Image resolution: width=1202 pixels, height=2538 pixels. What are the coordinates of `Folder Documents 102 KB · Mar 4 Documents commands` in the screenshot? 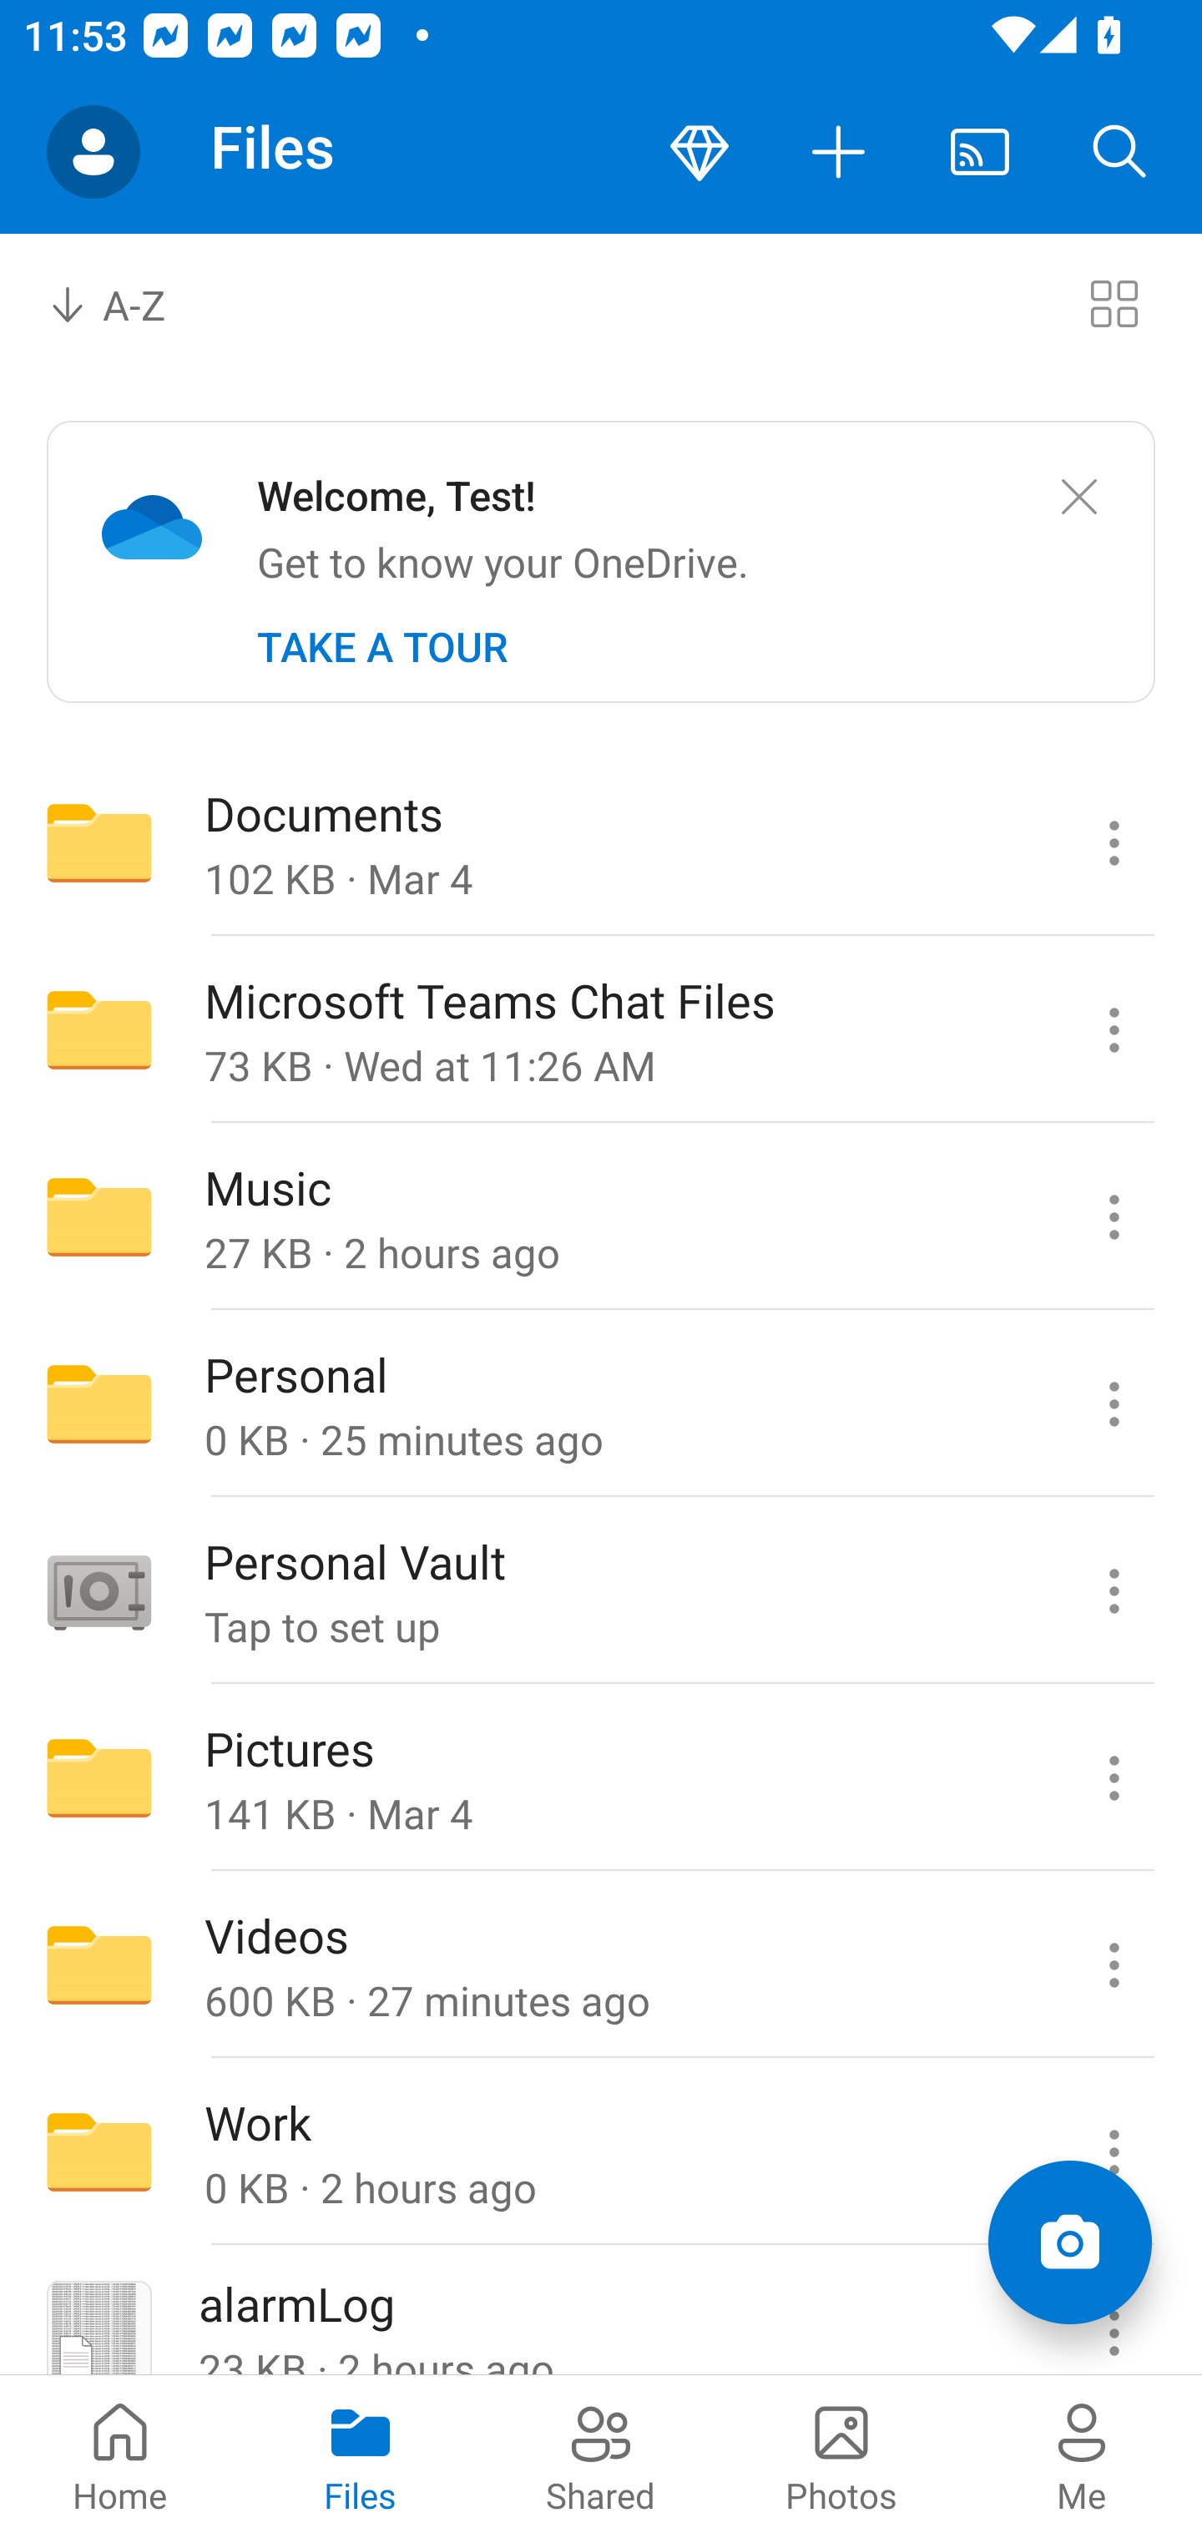 It's located at (601, 842).